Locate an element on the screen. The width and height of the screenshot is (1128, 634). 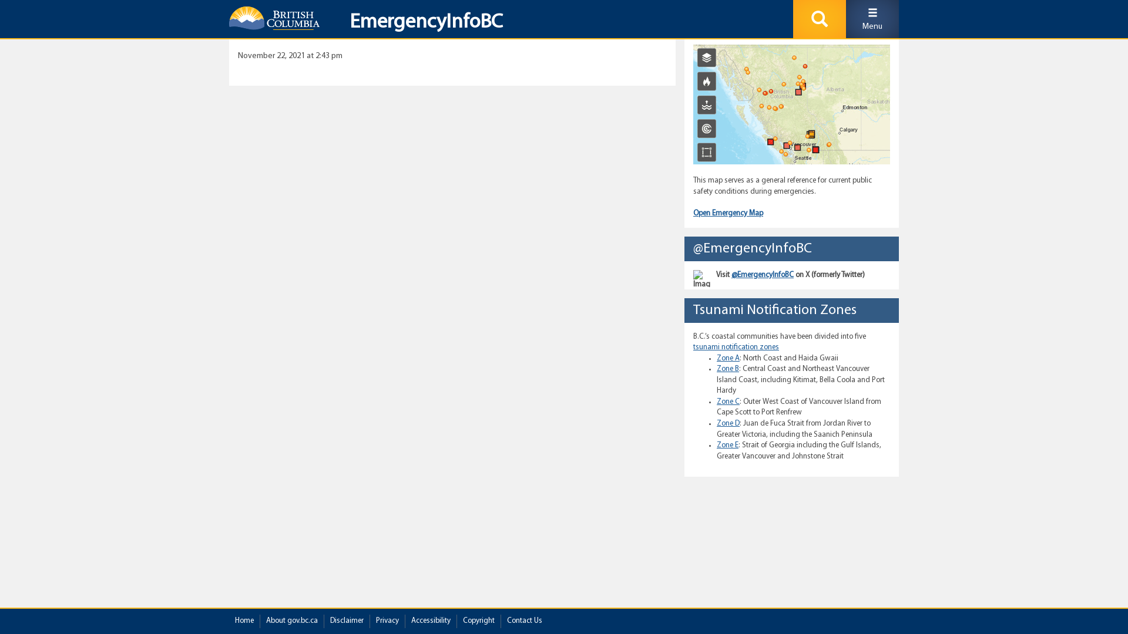
Toggle Search is located at coordinates (820, 19).